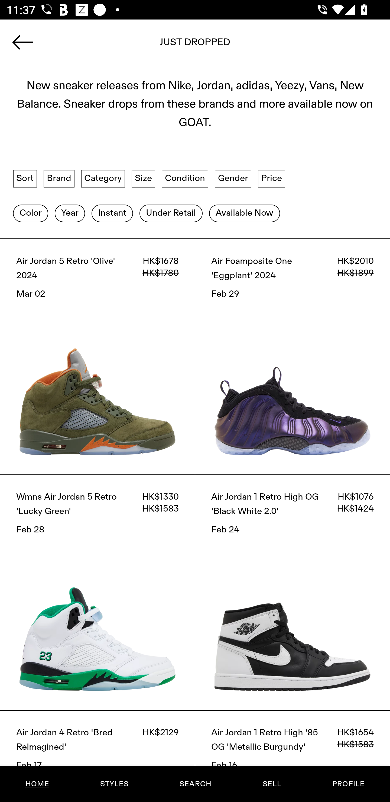 The image size is (390, 802). Describe the element at coordinates (271, 178) in the screenshot. I see `Price` at that location.